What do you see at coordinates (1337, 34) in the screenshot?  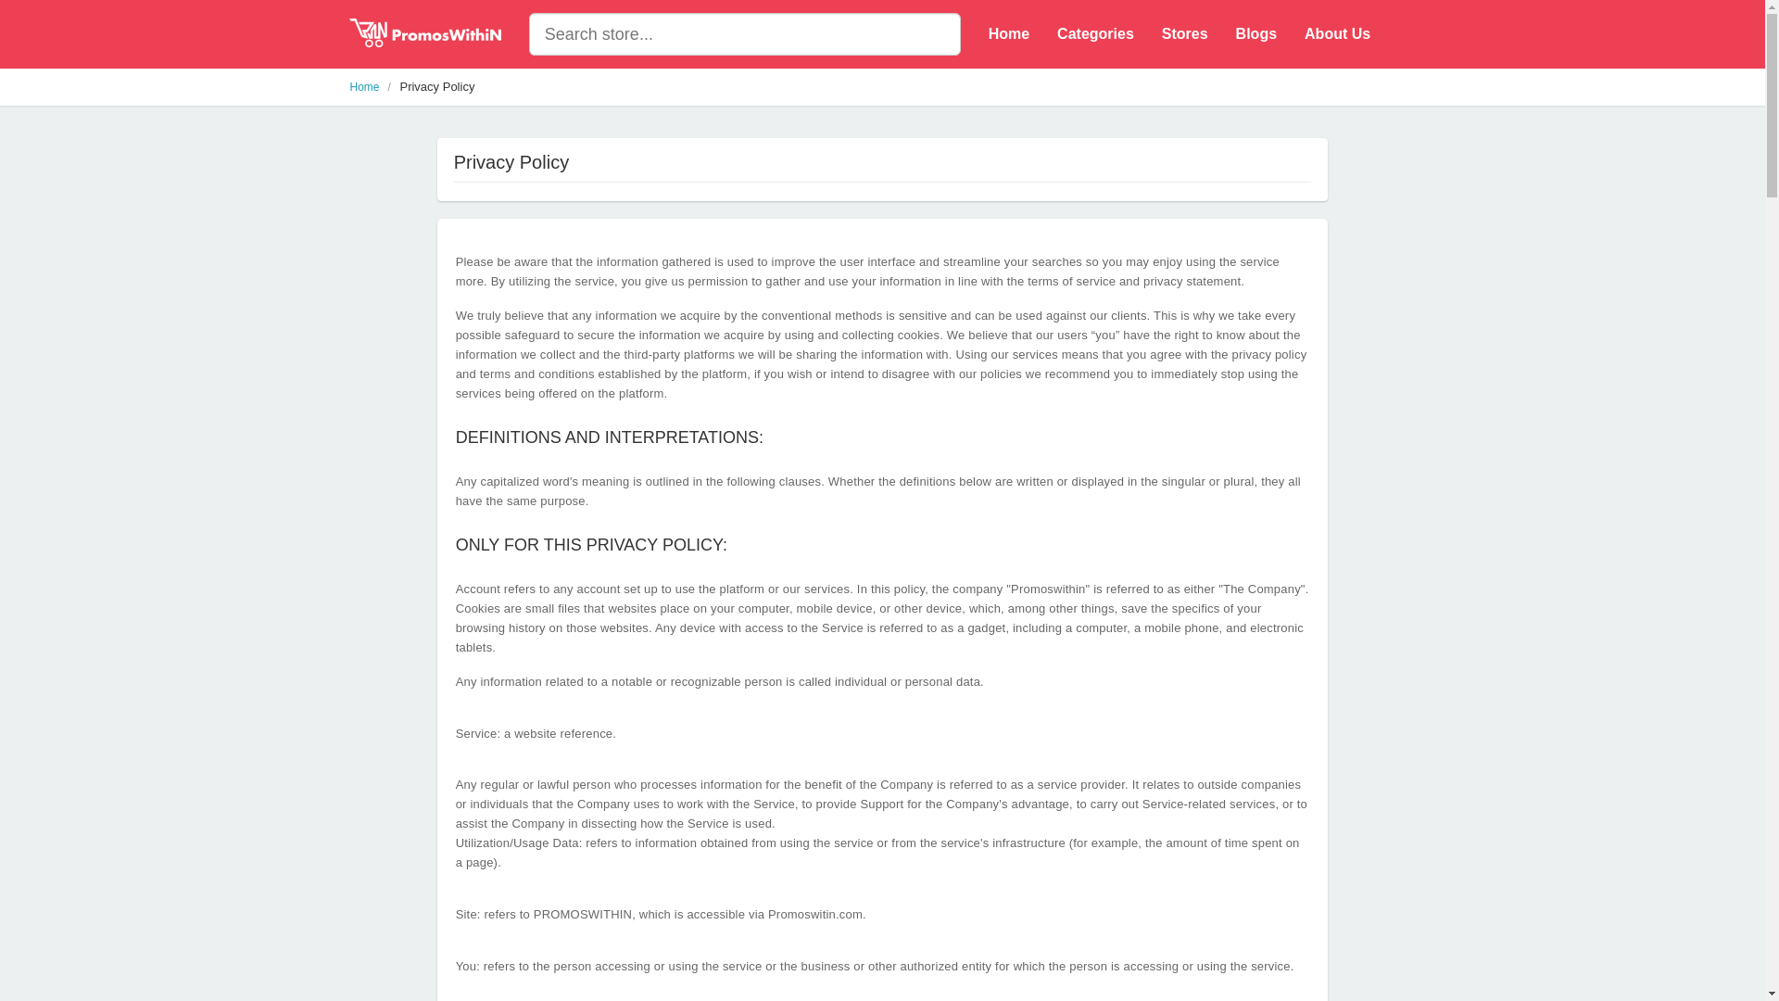 I see `About Us` at bounding box center [1337, 34].